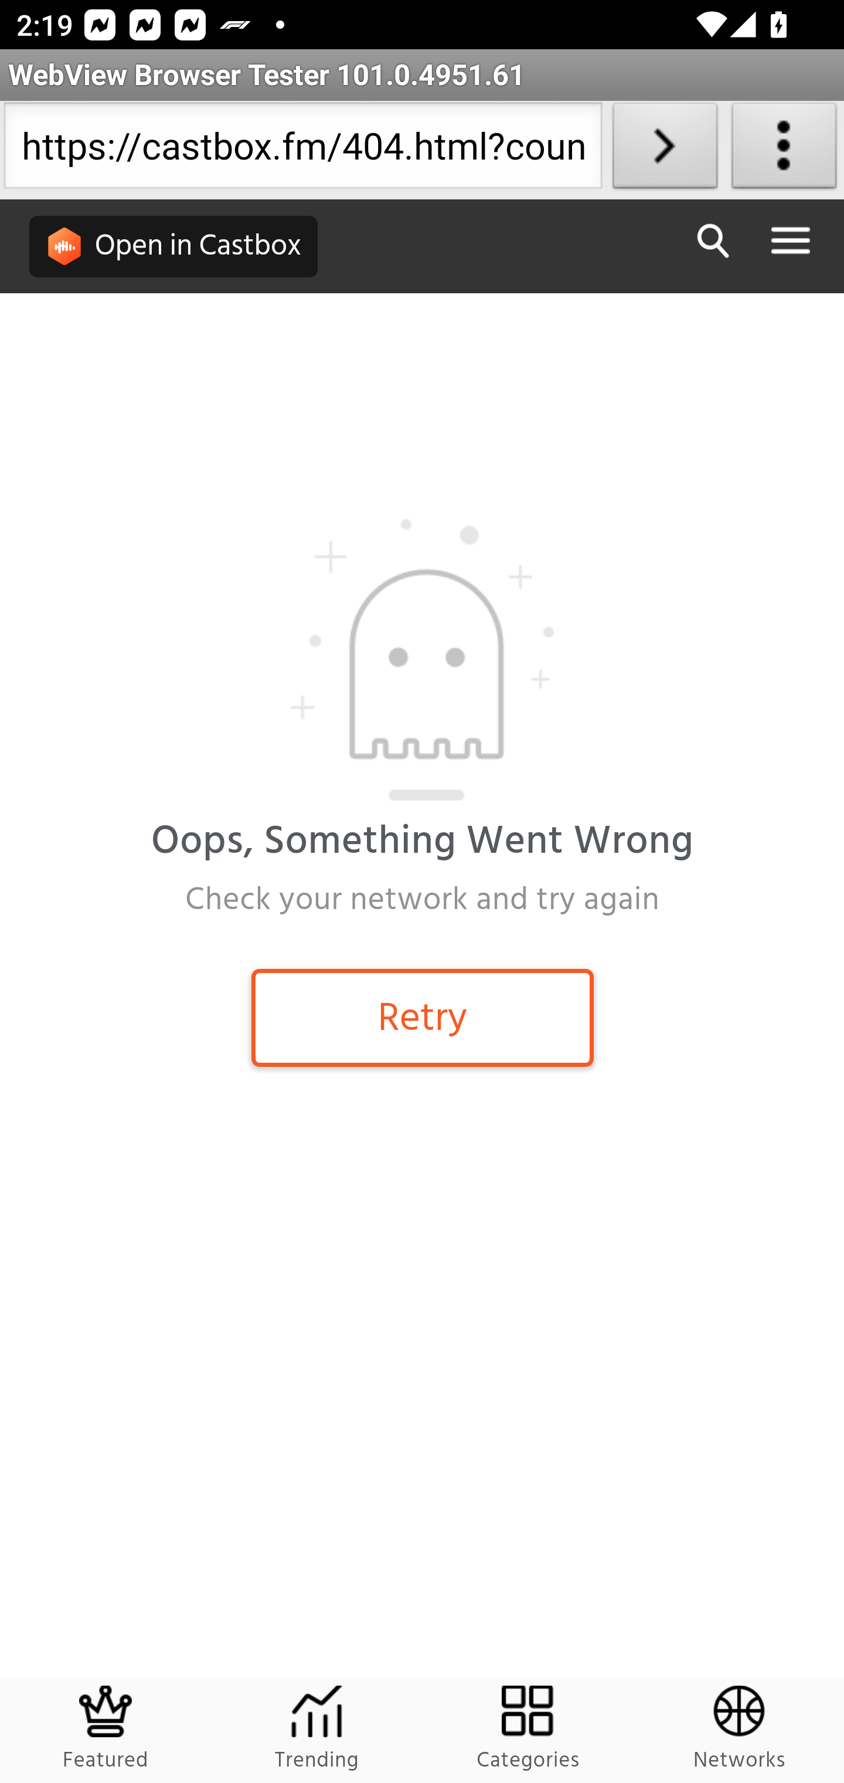  I want to click on Networks, so click(738, 1730).